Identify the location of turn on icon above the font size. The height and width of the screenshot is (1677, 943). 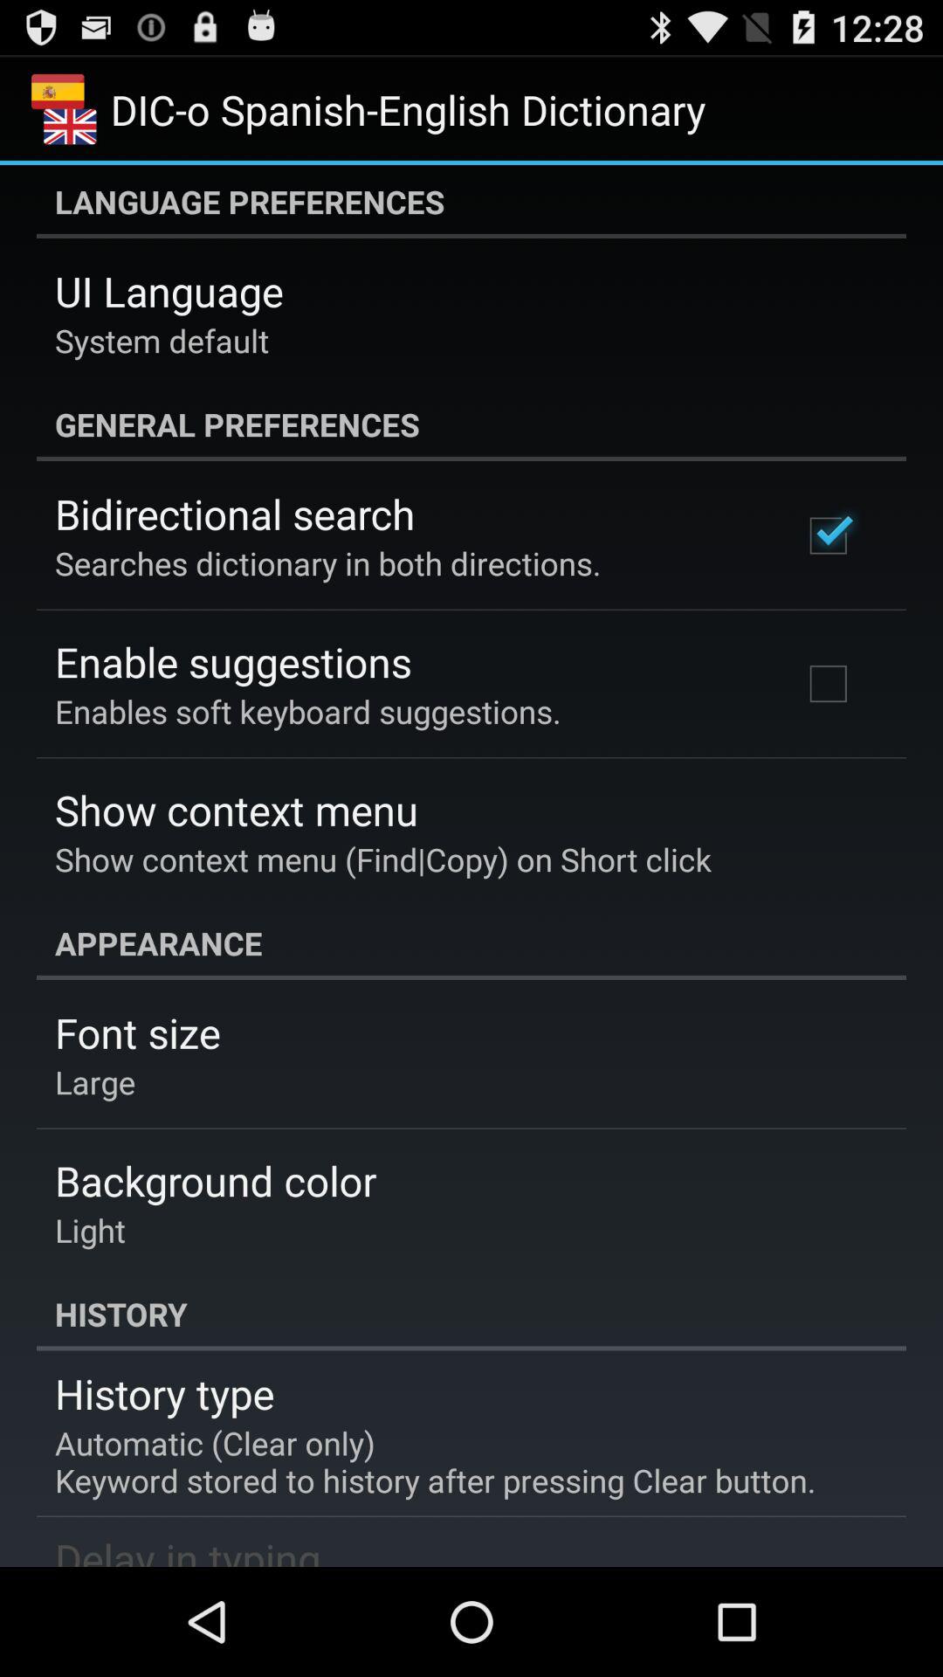
(471, 943).